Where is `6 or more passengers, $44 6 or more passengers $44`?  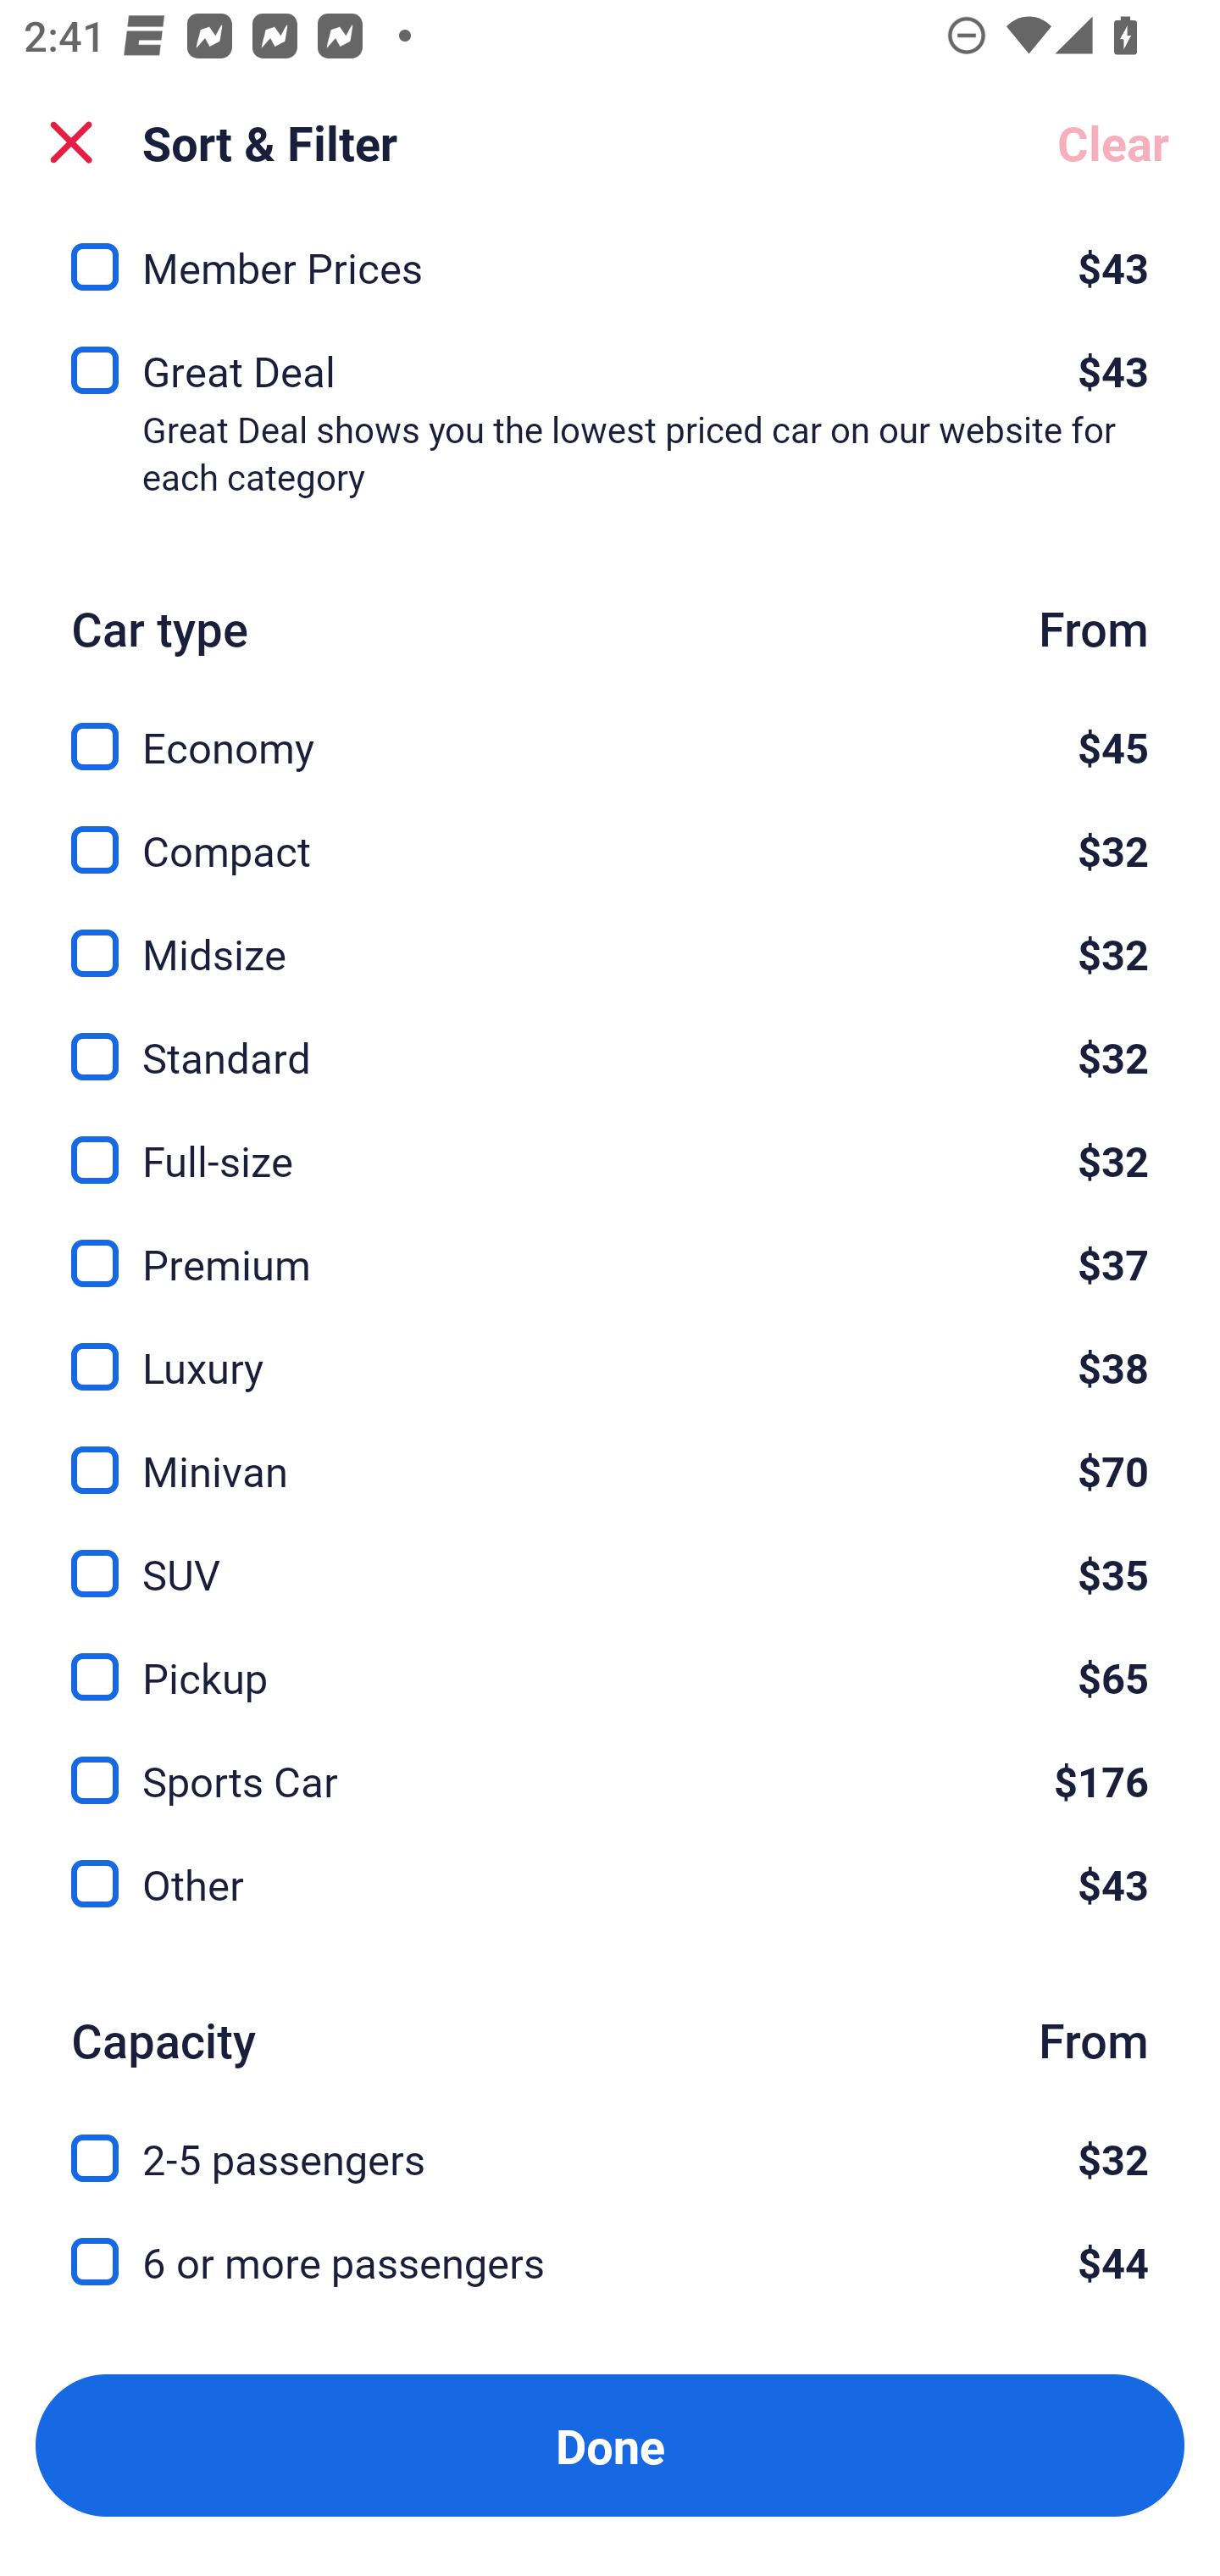
6 or more passengers, $44 6 or more passengers $44 is located at coordinates (610, 2262).